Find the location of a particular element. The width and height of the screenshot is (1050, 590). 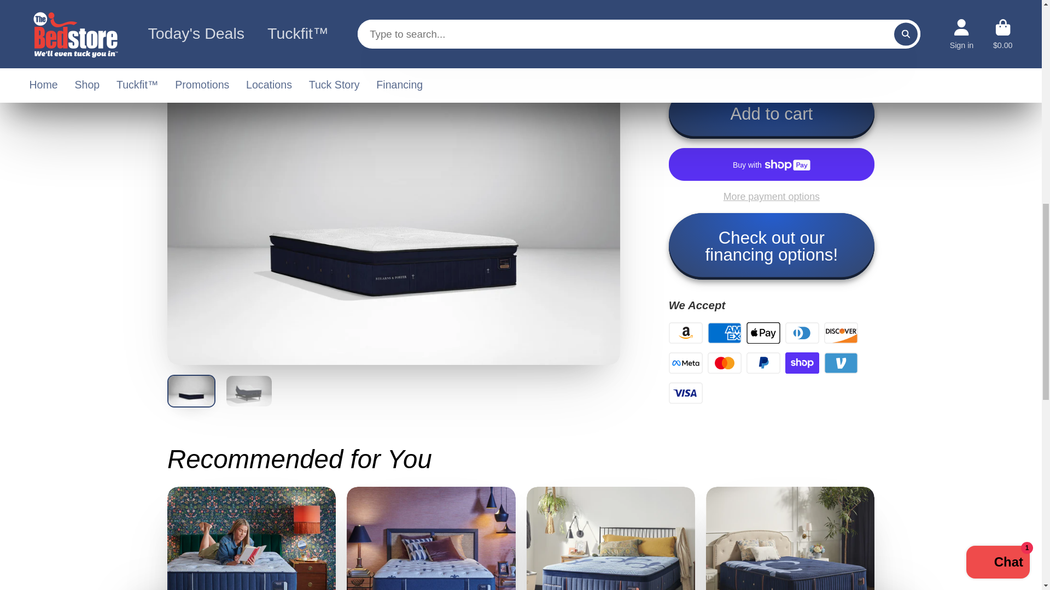

PayPal is located at coordinates (763, 363).